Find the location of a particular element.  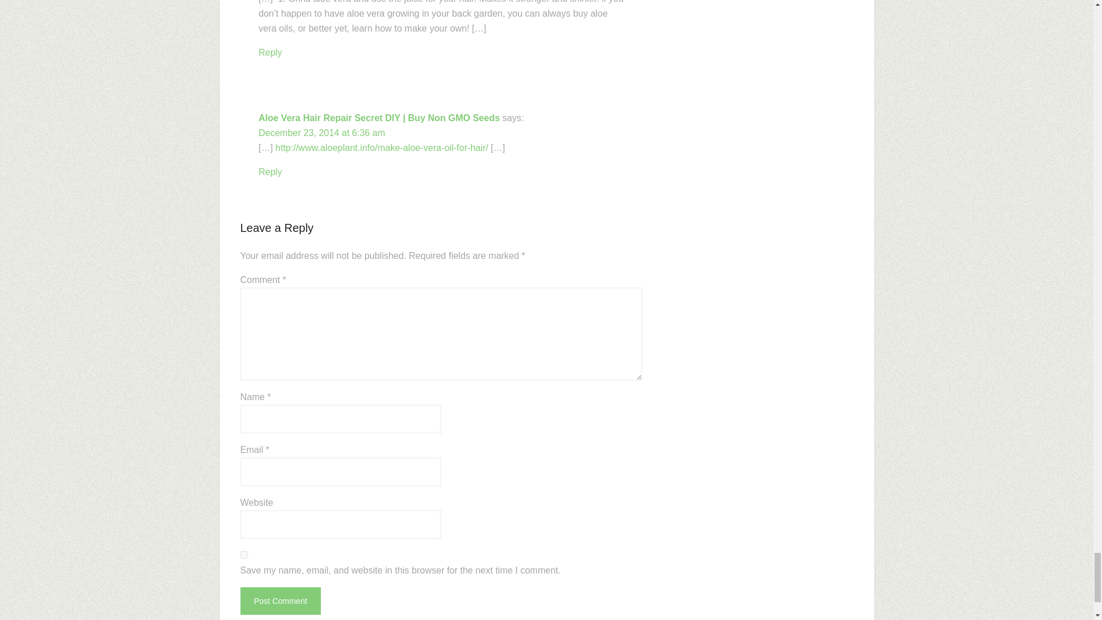

Post Comment is located at coordinates (280, 600).